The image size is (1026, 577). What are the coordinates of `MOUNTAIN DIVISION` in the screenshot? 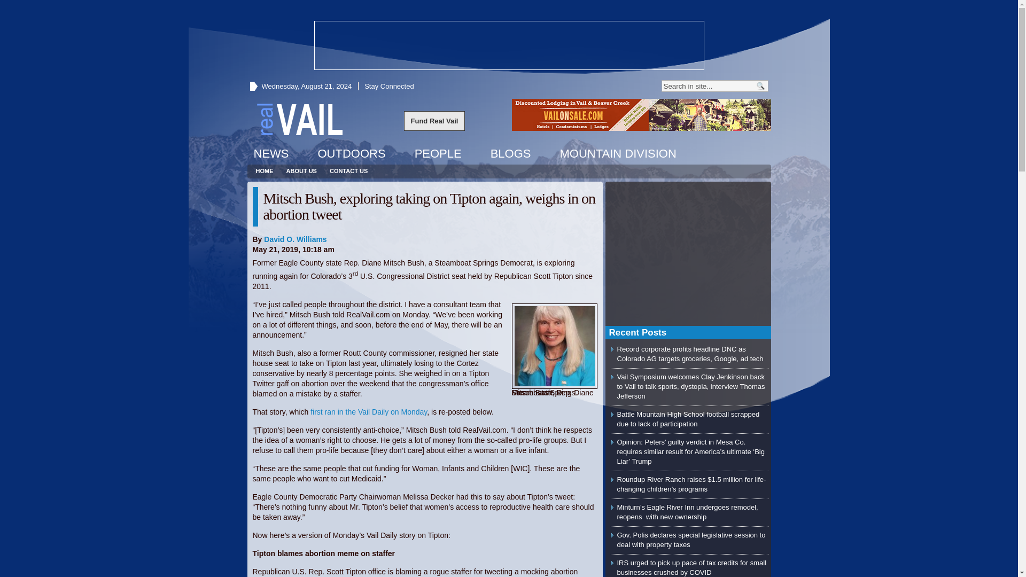 It's located at (617, 153).